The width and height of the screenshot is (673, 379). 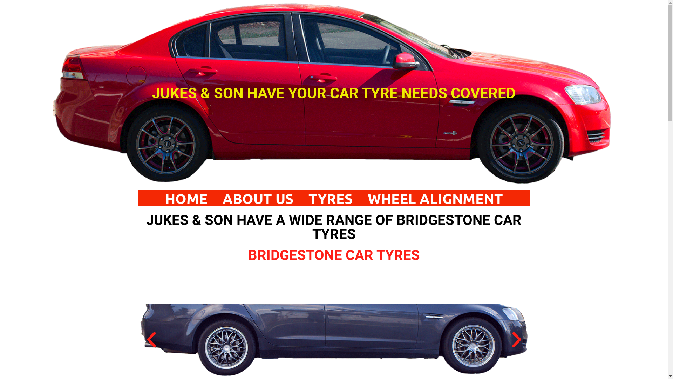 I want to click on TYRES, so click(x=331, y=198).